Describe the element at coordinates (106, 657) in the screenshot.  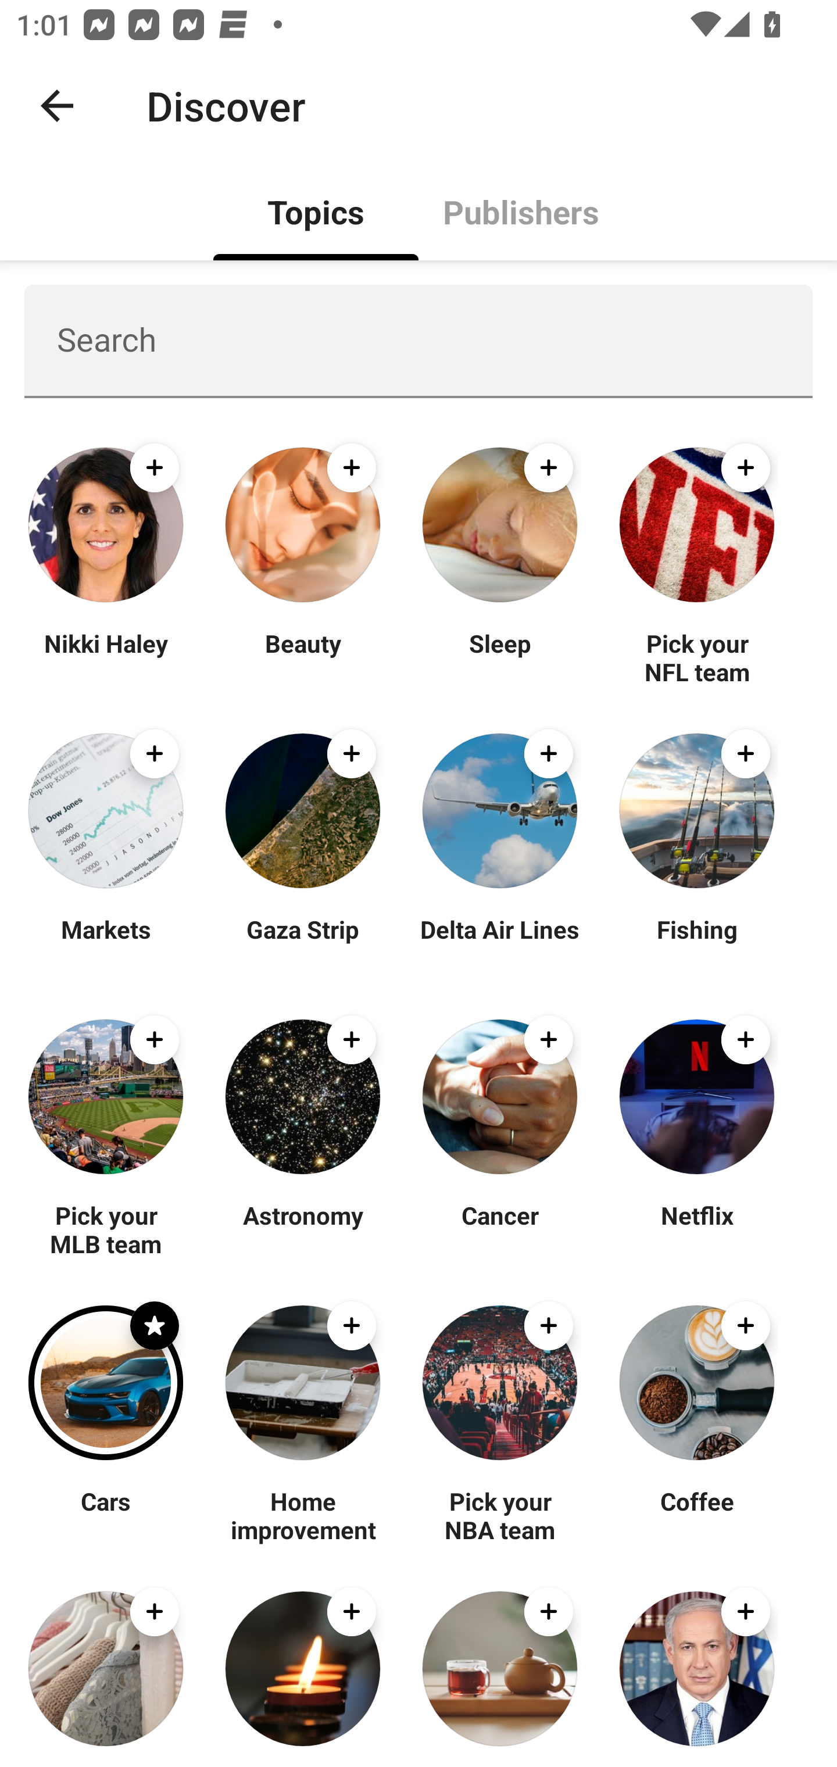
I see `Nikki Haley` at that location.